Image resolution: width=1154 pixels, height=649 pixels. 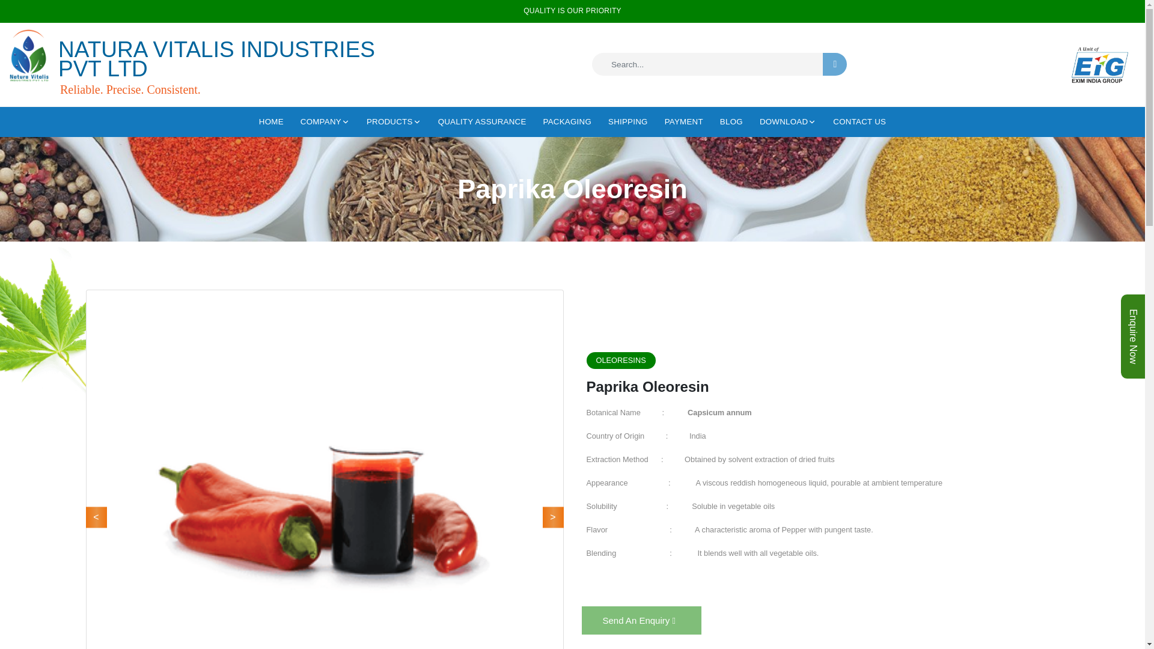 I want to click on PACKAGING, so click(x=567, y=121).